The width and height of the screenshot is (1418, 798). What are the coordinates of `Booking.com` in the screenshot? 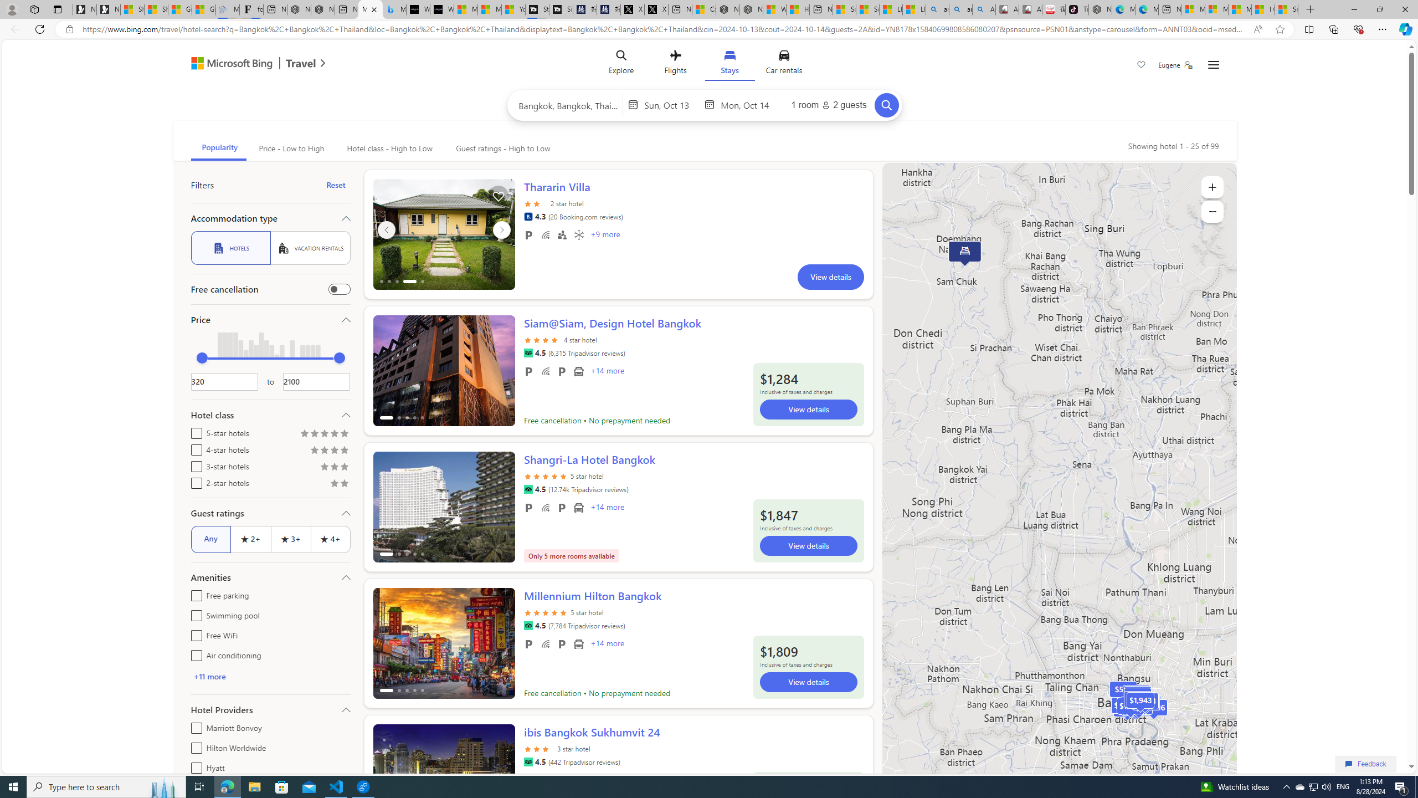 It's located at (528, 216).